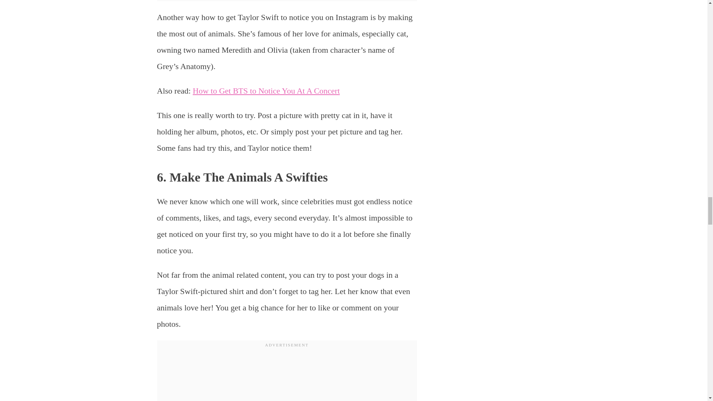 Image resolution: width=713 pixels, height=401 pixels. Describe the element at coordinates (266, 91) in the screenshot. I see `How to Get BTS to Notice You At A Concert` at that location.